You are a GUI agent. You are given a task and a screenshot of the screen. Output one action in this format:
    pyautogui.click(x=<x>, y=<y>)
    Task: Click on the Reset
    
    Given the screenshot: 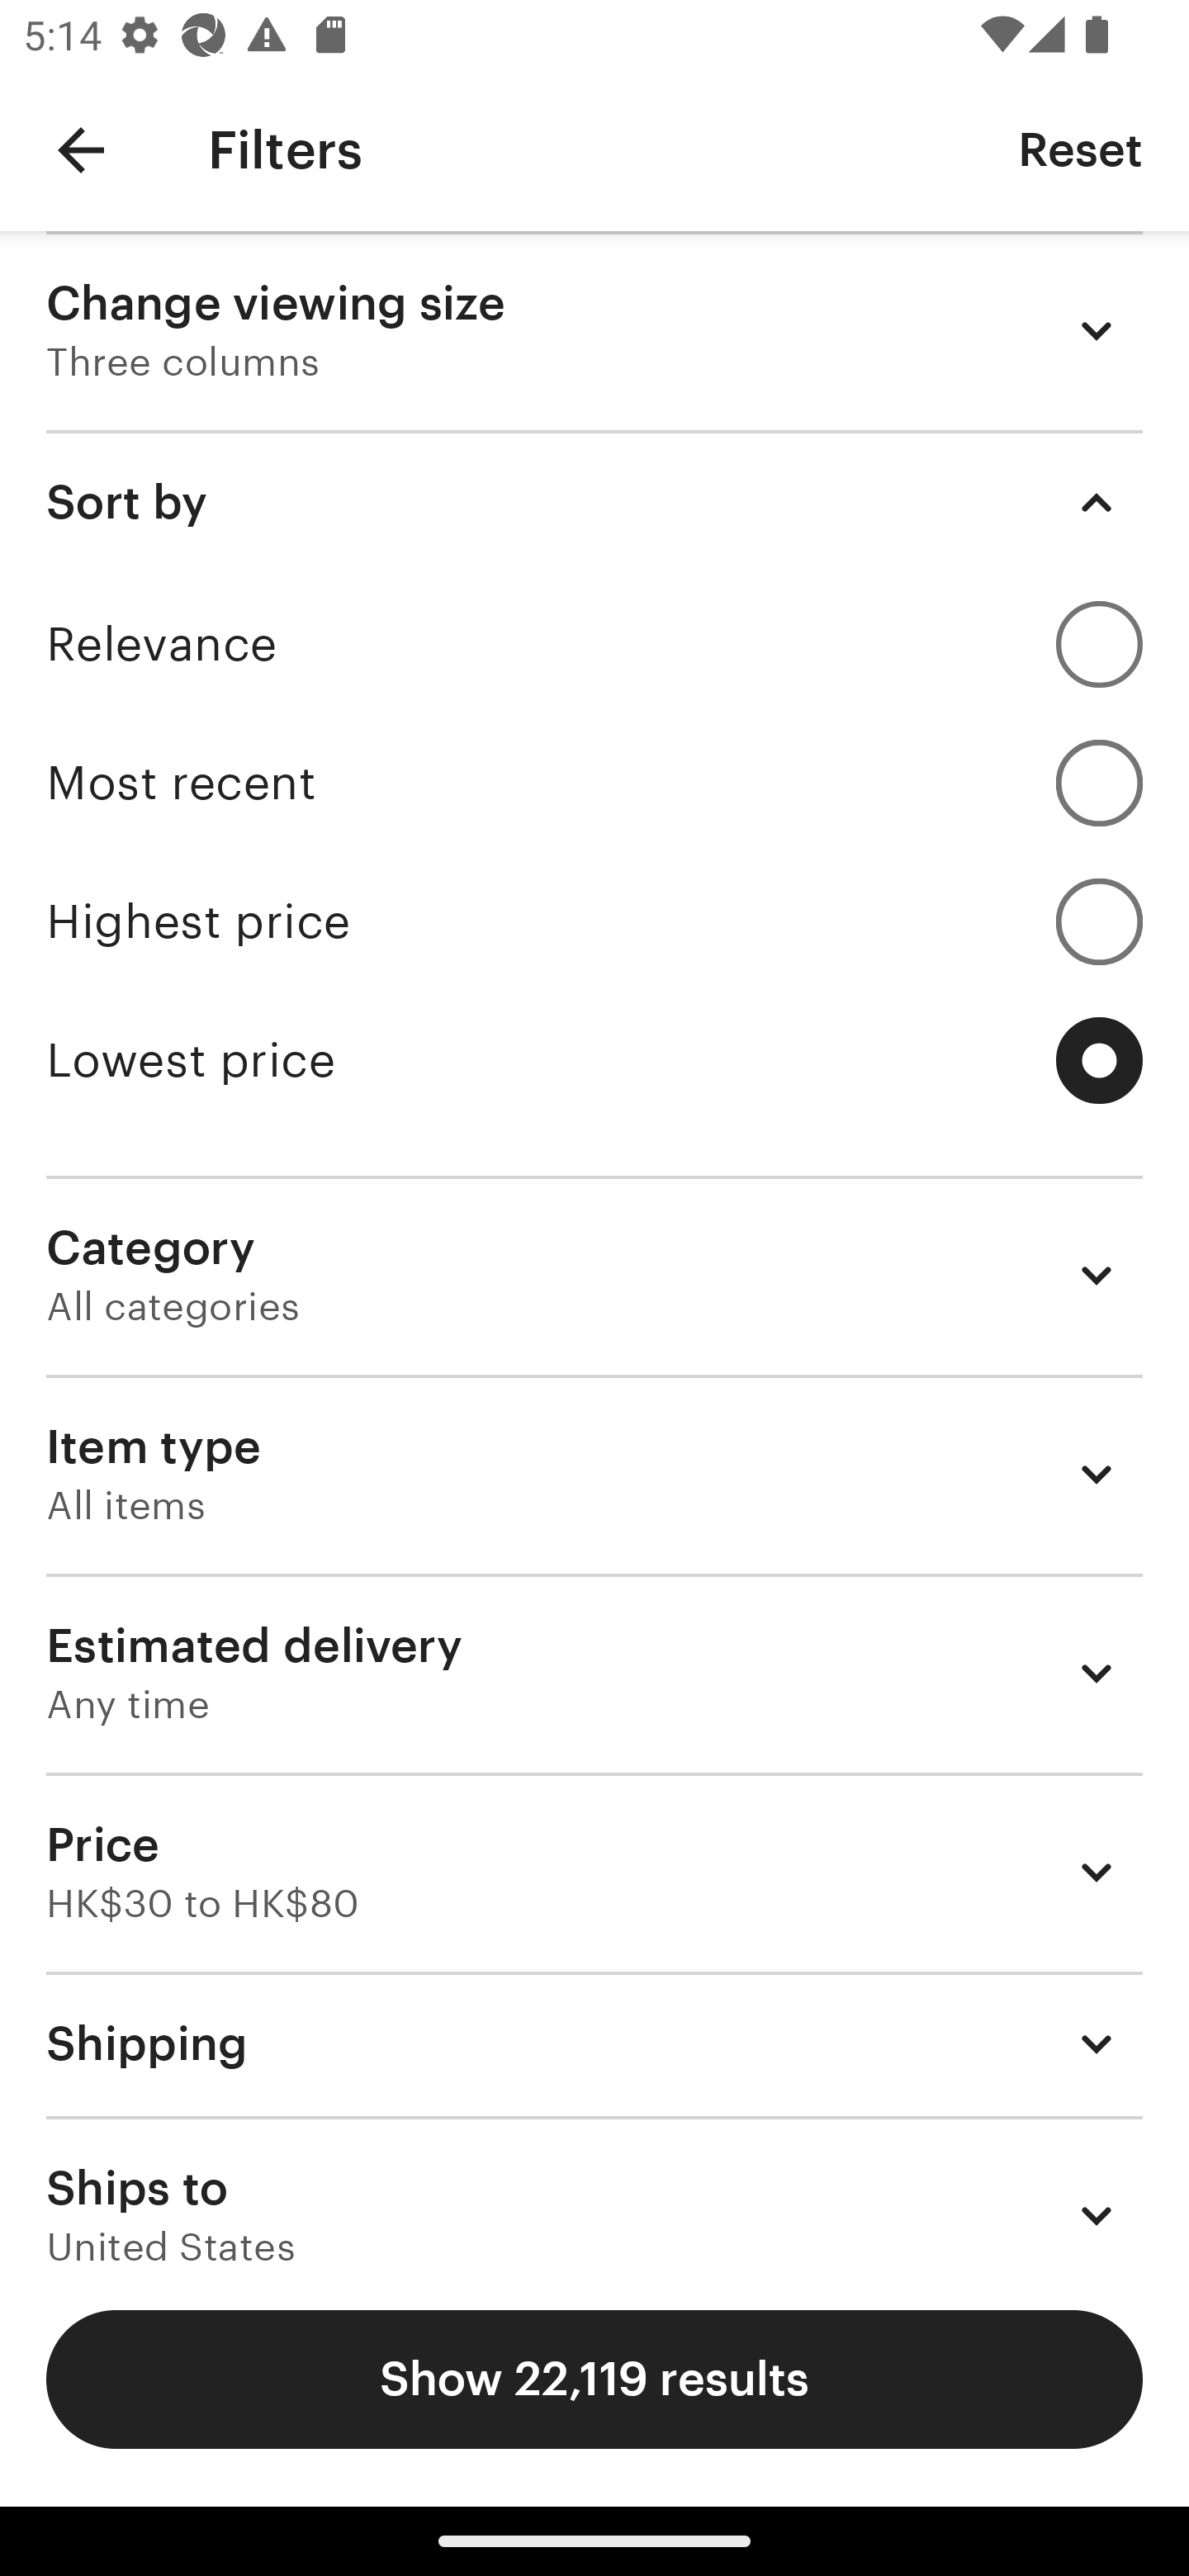 What is the action you would take?
    pyautogui.click(x=1080, y=149)
    